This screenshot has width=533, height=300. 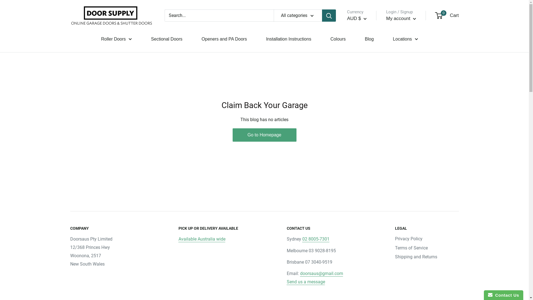 I want to click on WST, so click(x=84, y=213).